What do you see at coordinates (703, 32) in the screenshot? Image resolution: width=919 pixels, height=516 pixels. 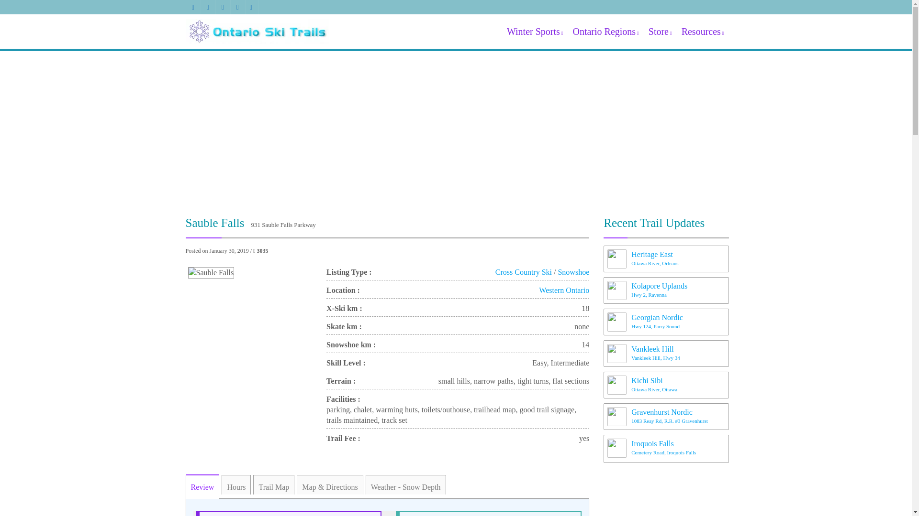 I see `Resources` at bounding box center [703, 32].